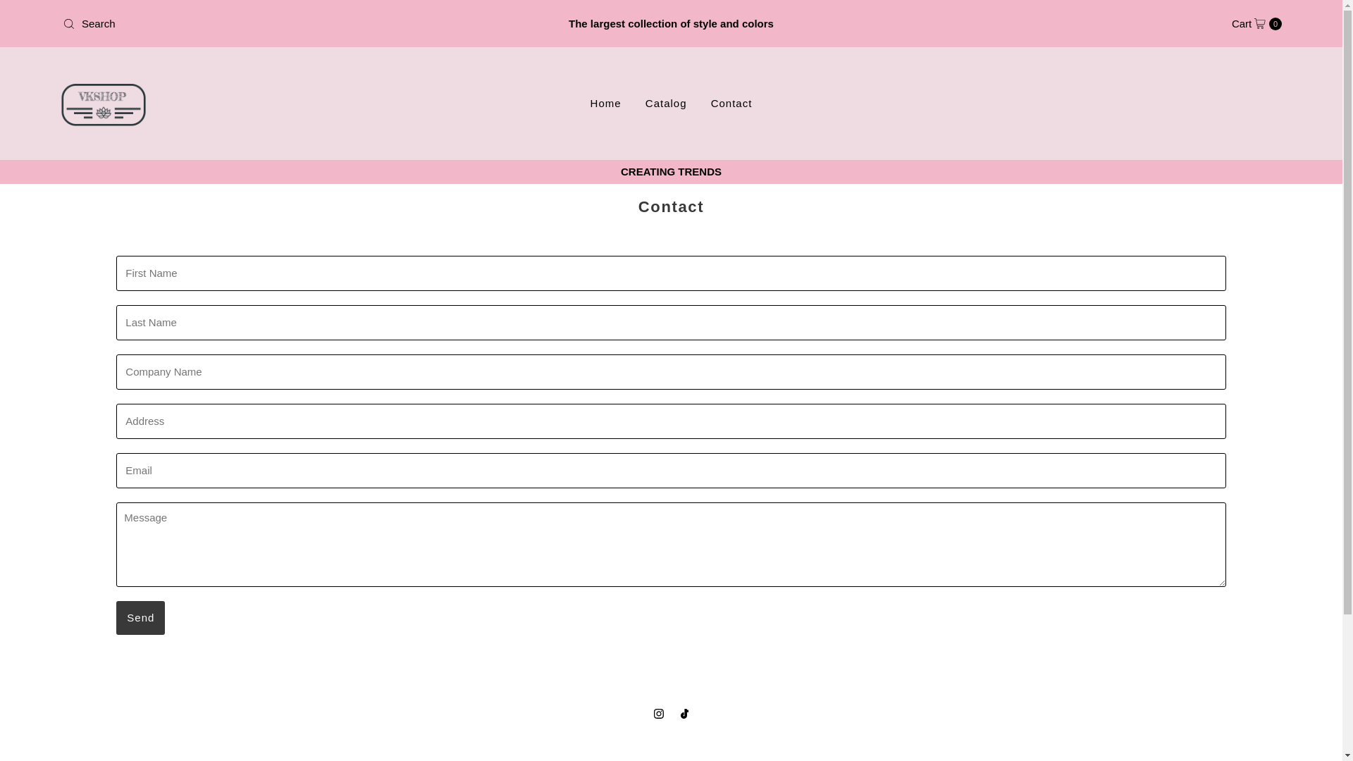 Image resolution: width=1353 pixels, height=761 pixels. What do you see at coordinates (257, 24) in the screenshot?
I see `Search our store` at bounding box center [257, 24].